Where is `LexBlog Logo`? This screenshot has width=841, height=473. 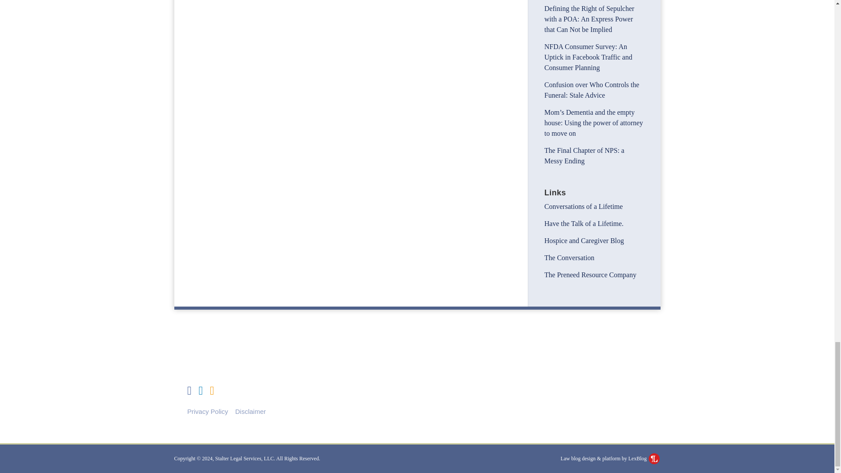
LexBlog Logo is located at coordinates (654, 458).